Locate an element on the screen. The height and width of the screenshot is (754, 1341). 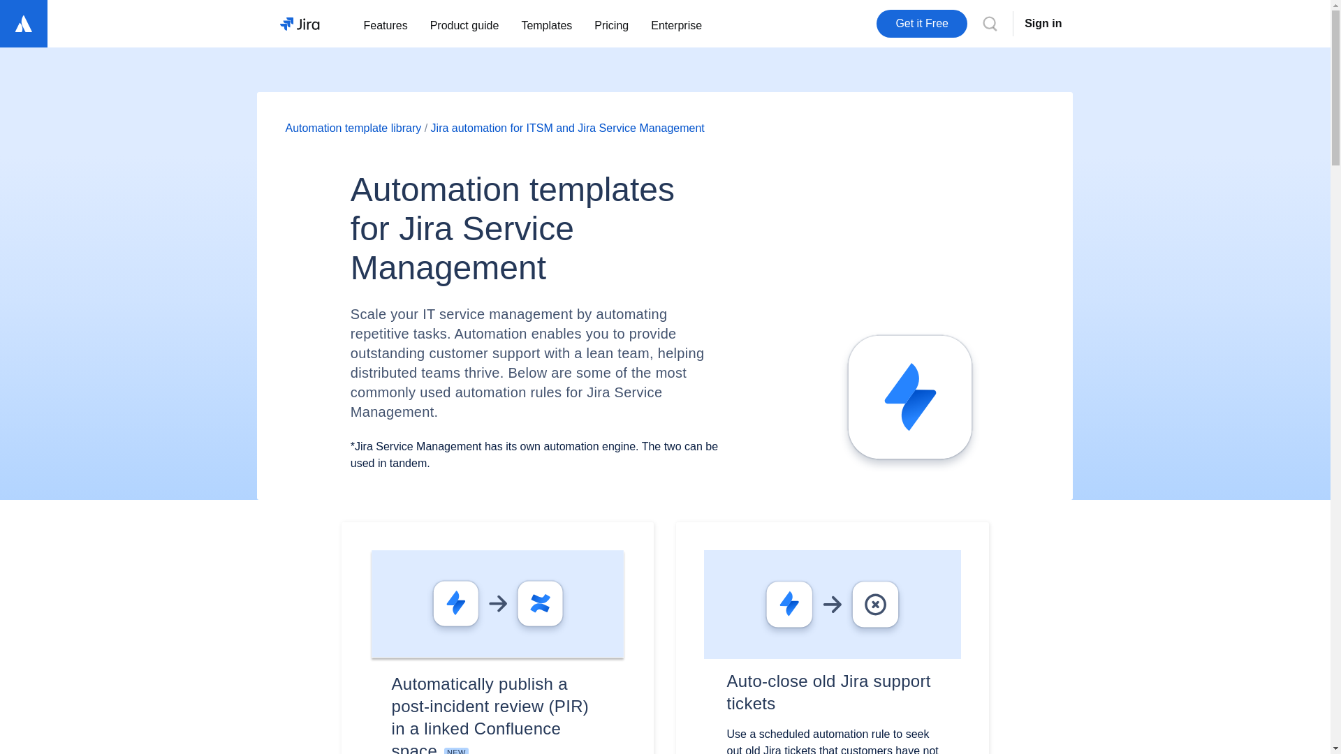
Automation template library is located at coordinates (352, 128).